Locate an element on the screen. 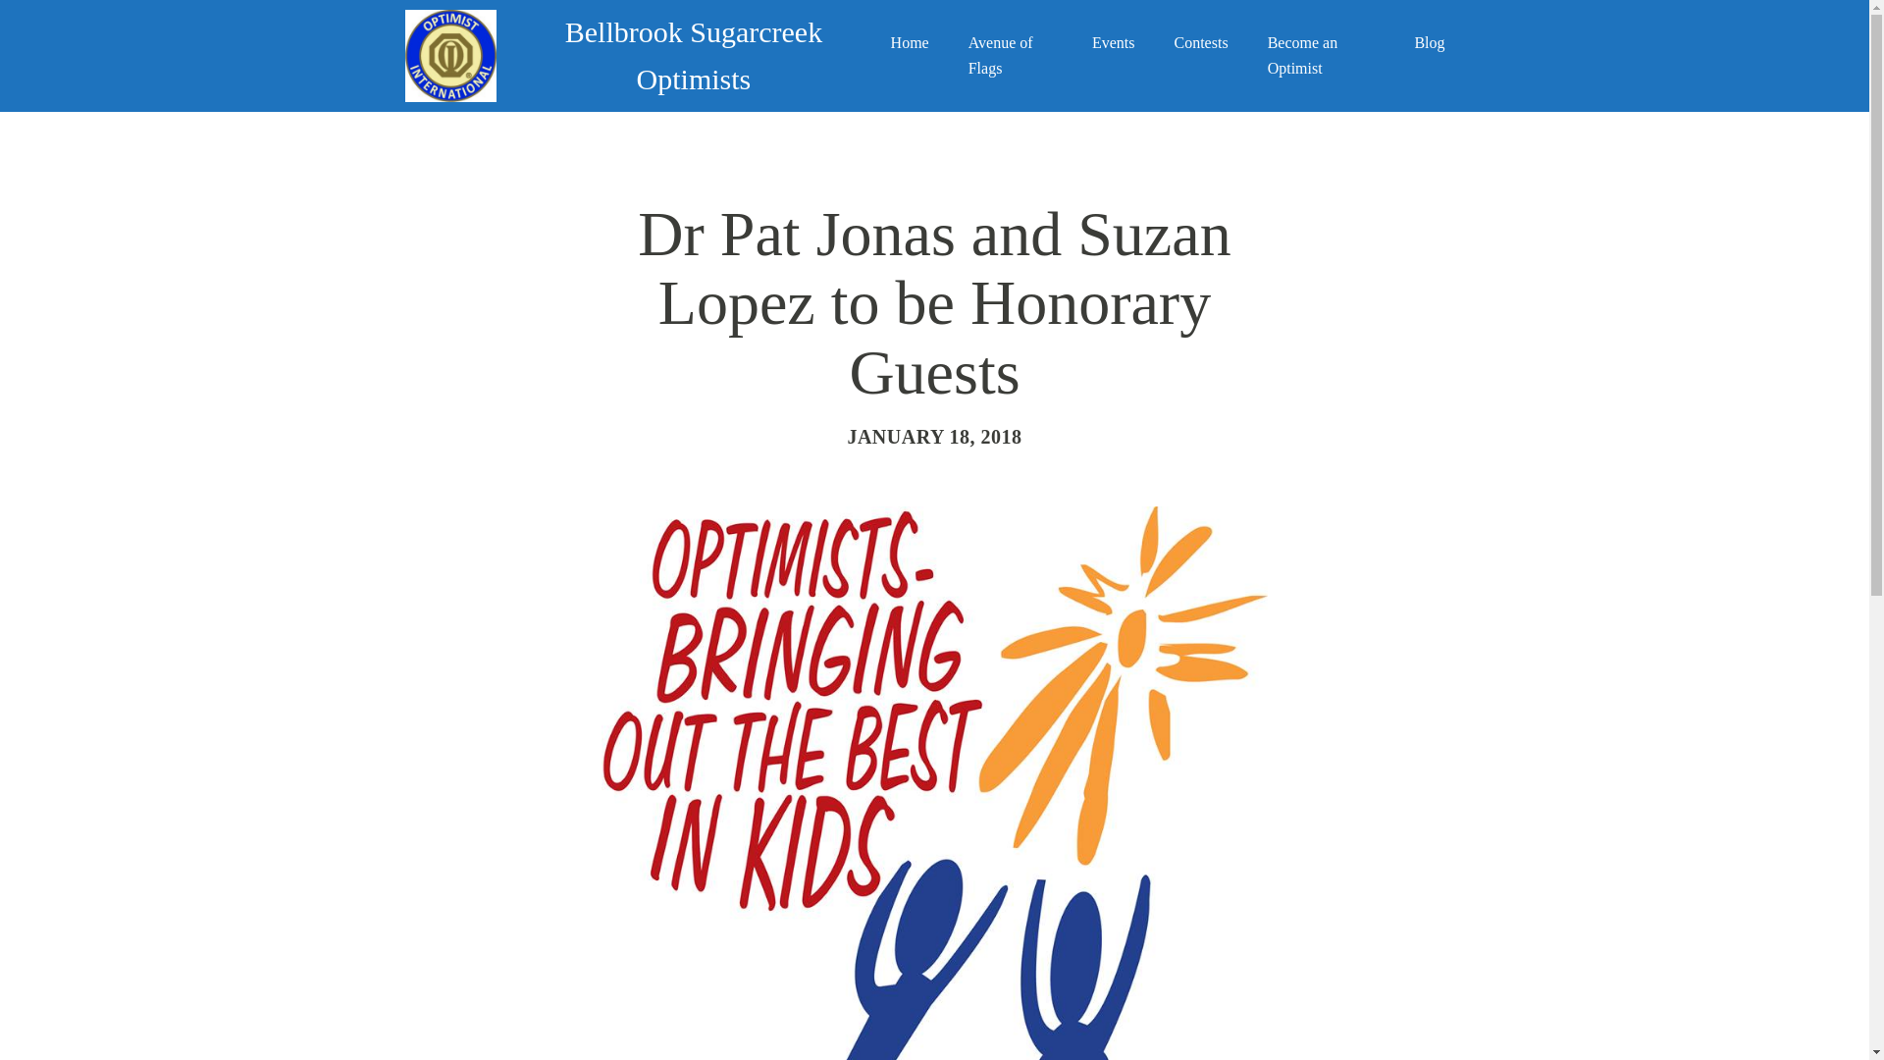  Home is located at coordinates (910, 42).